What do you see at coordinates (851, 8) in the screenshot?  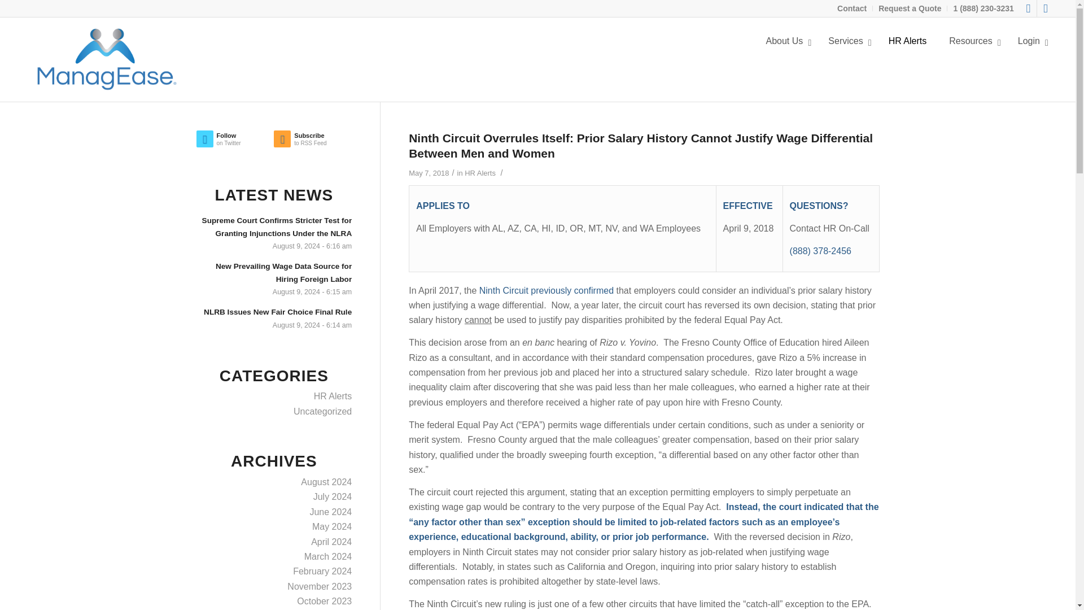 I see `Contact` at bounding box center [851, 8].